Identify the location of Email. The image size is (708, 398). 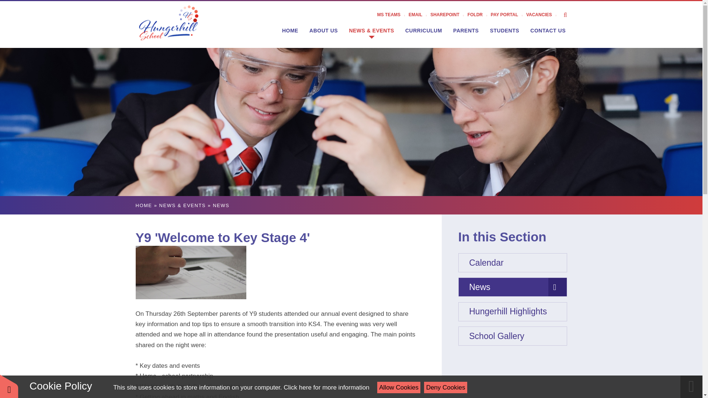
(419, 15).